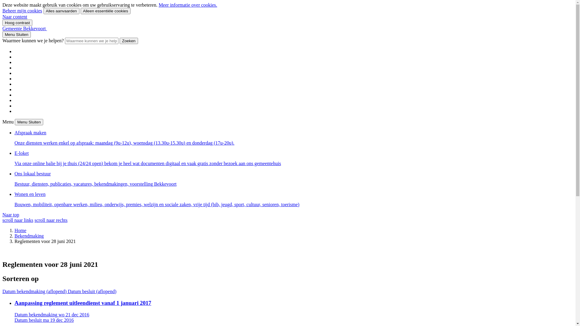 This screenshot has height=326, width=580. I want to click on Datum besluit (aflopend), so click(92, 292).